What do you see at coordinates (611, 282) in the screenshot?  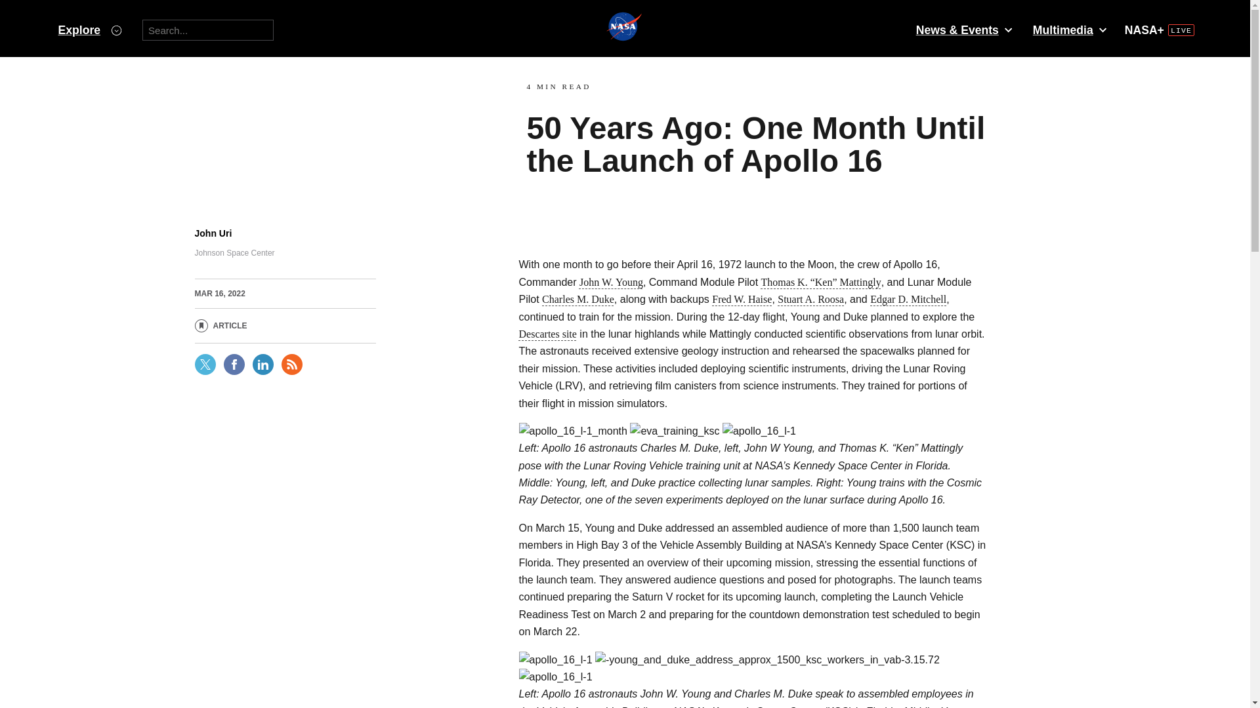 I see `John W. Young` at bounding box center [611, 282].